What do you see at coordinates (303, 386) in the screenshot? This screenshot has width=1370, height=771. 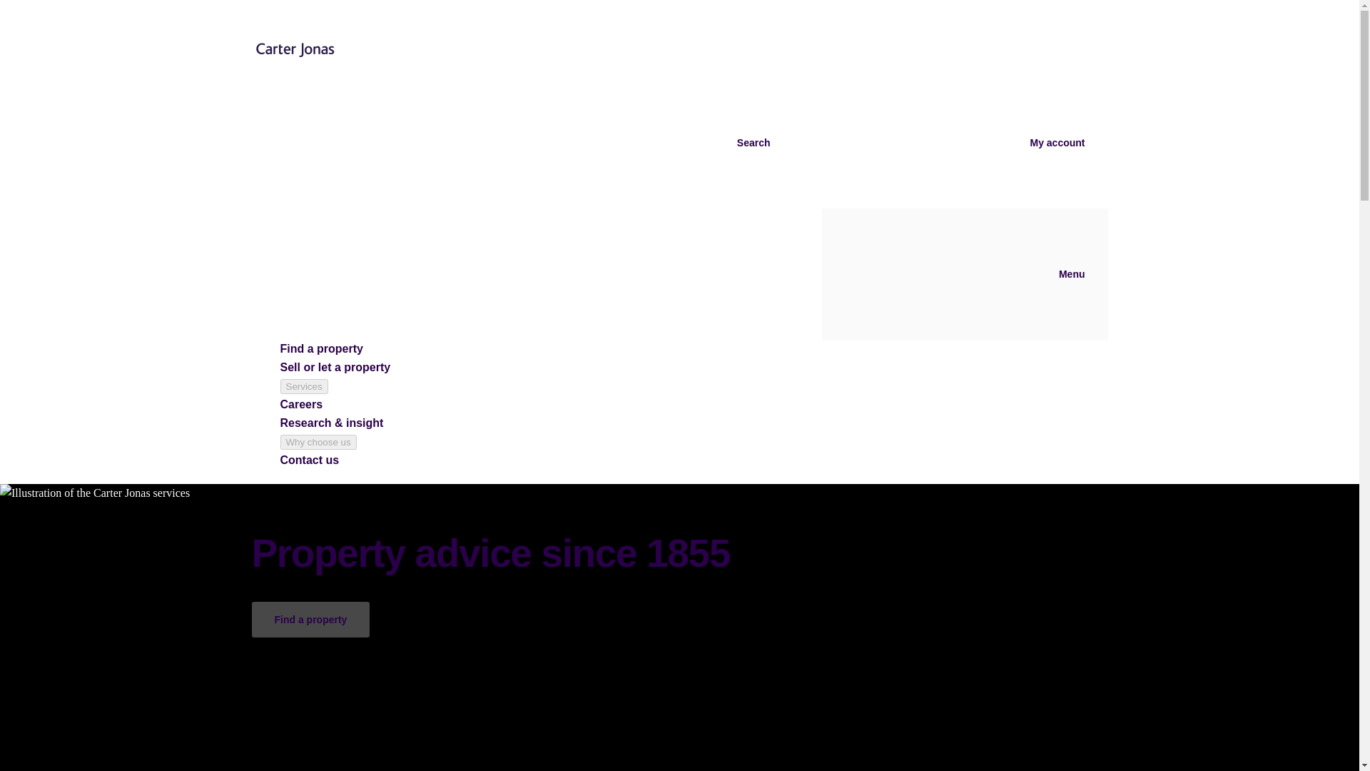 I see `Services` at bounding box center [303, 386].